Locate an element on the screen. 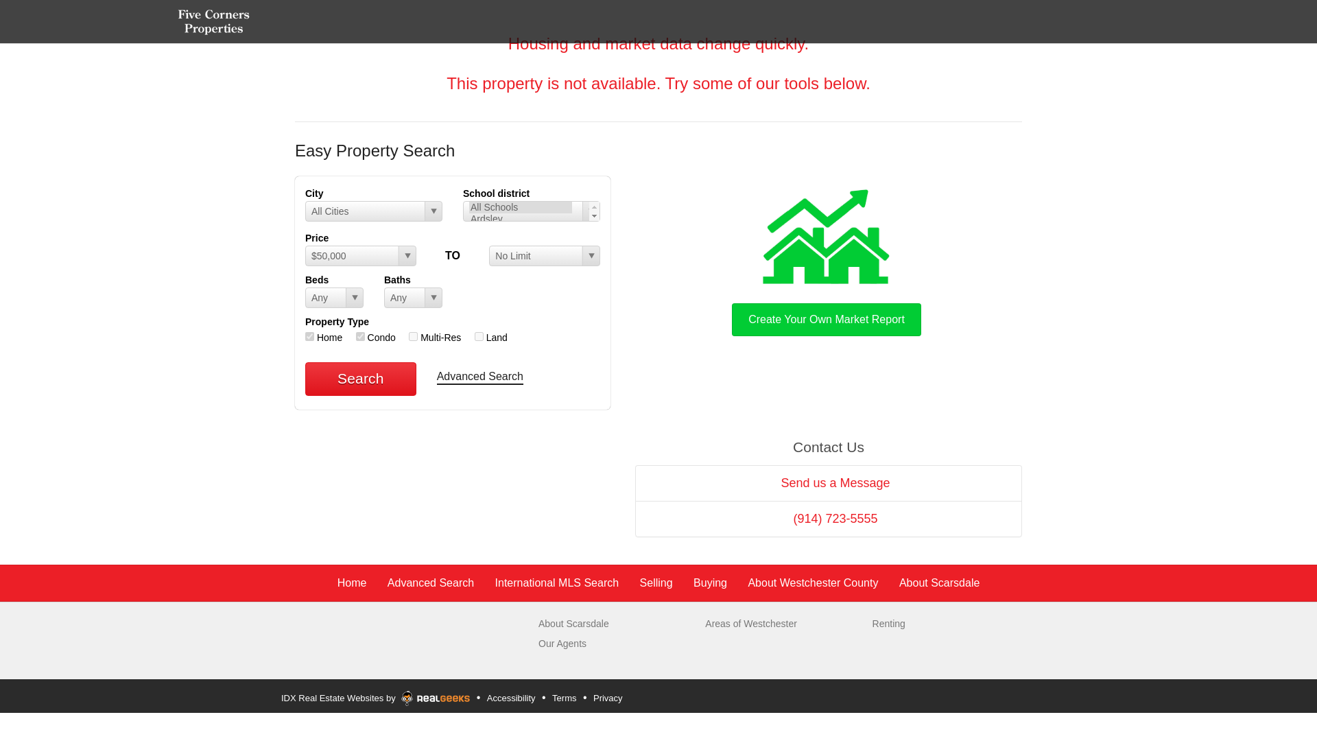 The height and width of the screenshot is (741, 1317). Create Your Own Market Report is located at coordinates (826, 259).